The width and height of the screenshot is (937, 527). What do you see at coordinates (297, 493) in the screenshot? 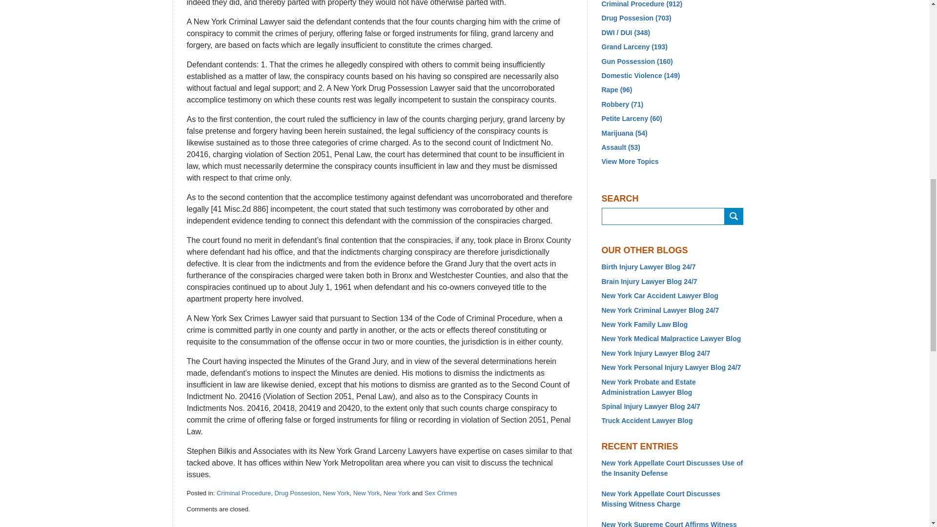
I see `View all posts in Drug Possesion` at bounding box center [297, 493].